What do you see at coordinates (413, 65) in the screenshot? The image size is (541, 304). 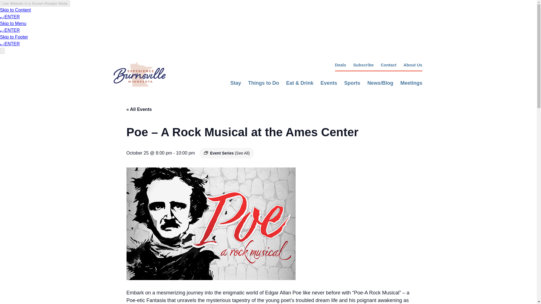 I see `About Us` at bounding box center [413, 65].